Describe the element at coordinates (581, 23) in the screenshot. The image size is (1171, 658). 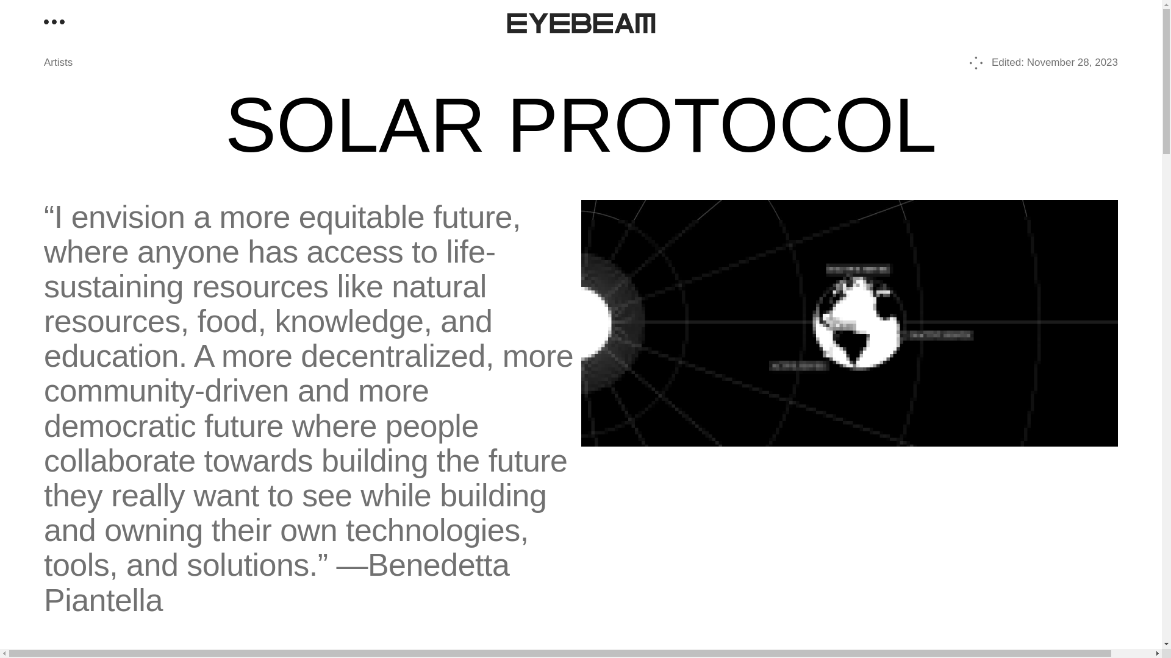
I see `EYEBEAM` at that location.